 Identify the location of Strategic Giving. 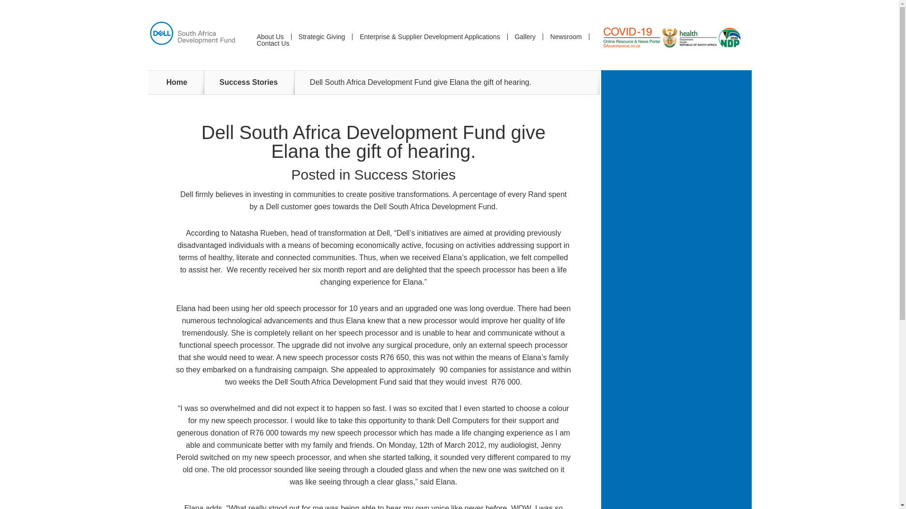
(322, 37).